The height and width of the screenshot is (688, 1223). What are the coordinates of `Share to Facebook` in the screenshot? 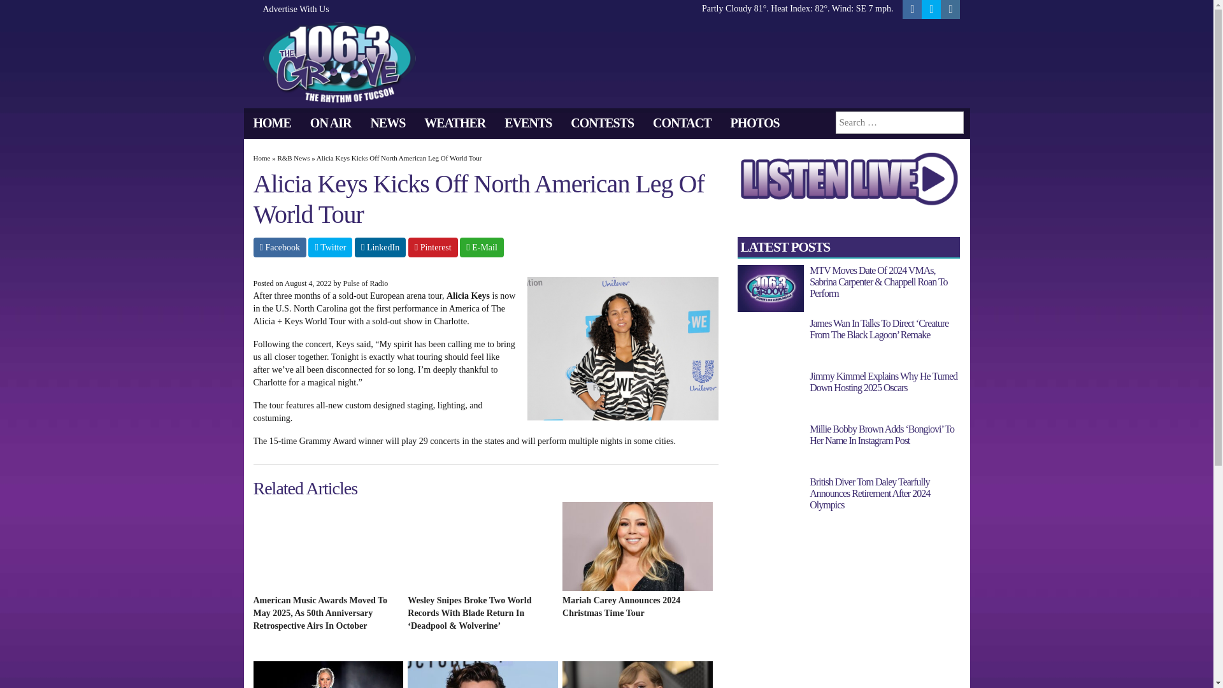 It's located at (280, 247).